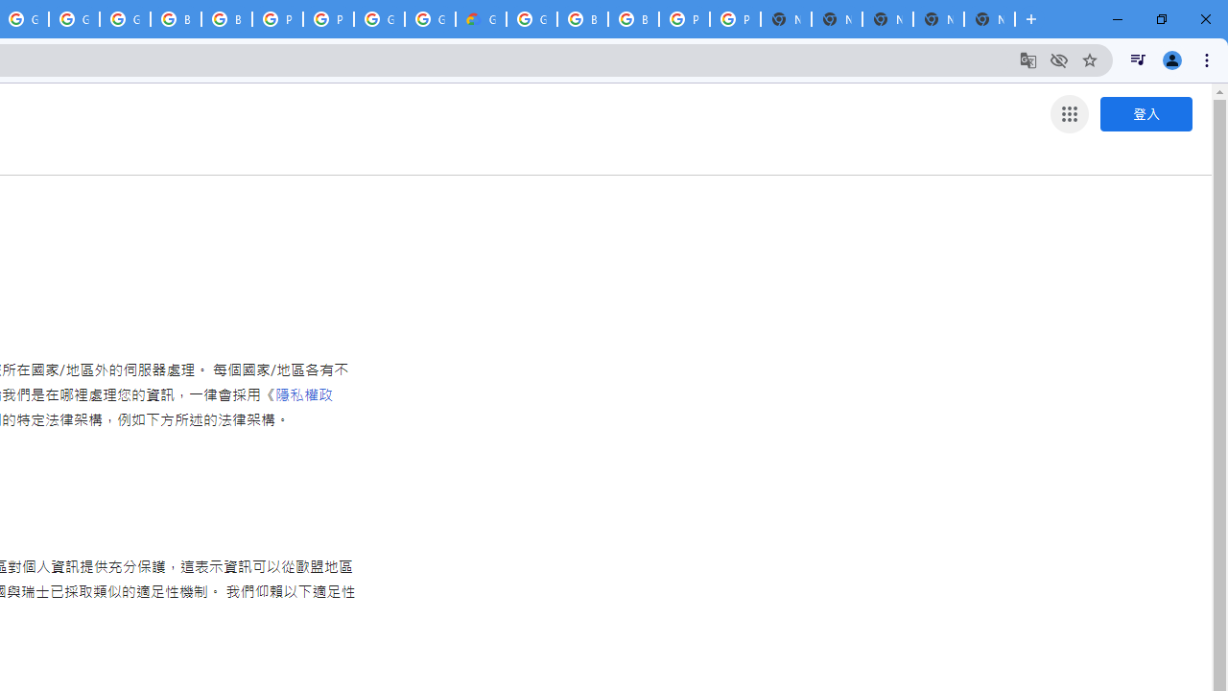 This screenshot has width=1228, height=691. Describe the element at coordinates (1028, 60) in the screenshot. I see `Translate this page` at that location.